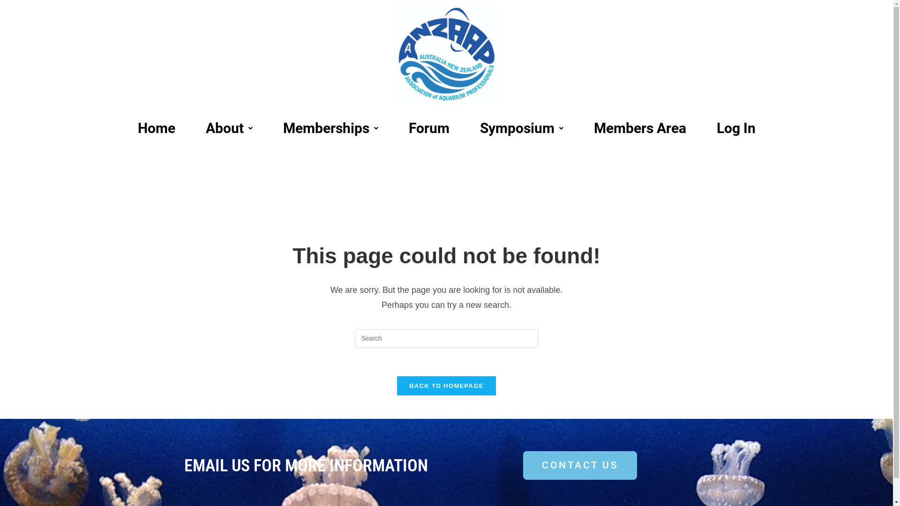  What do you see at coordinates (640, 128) in the screenshot?
I see `Members Area` at bounding box center [640, 128].